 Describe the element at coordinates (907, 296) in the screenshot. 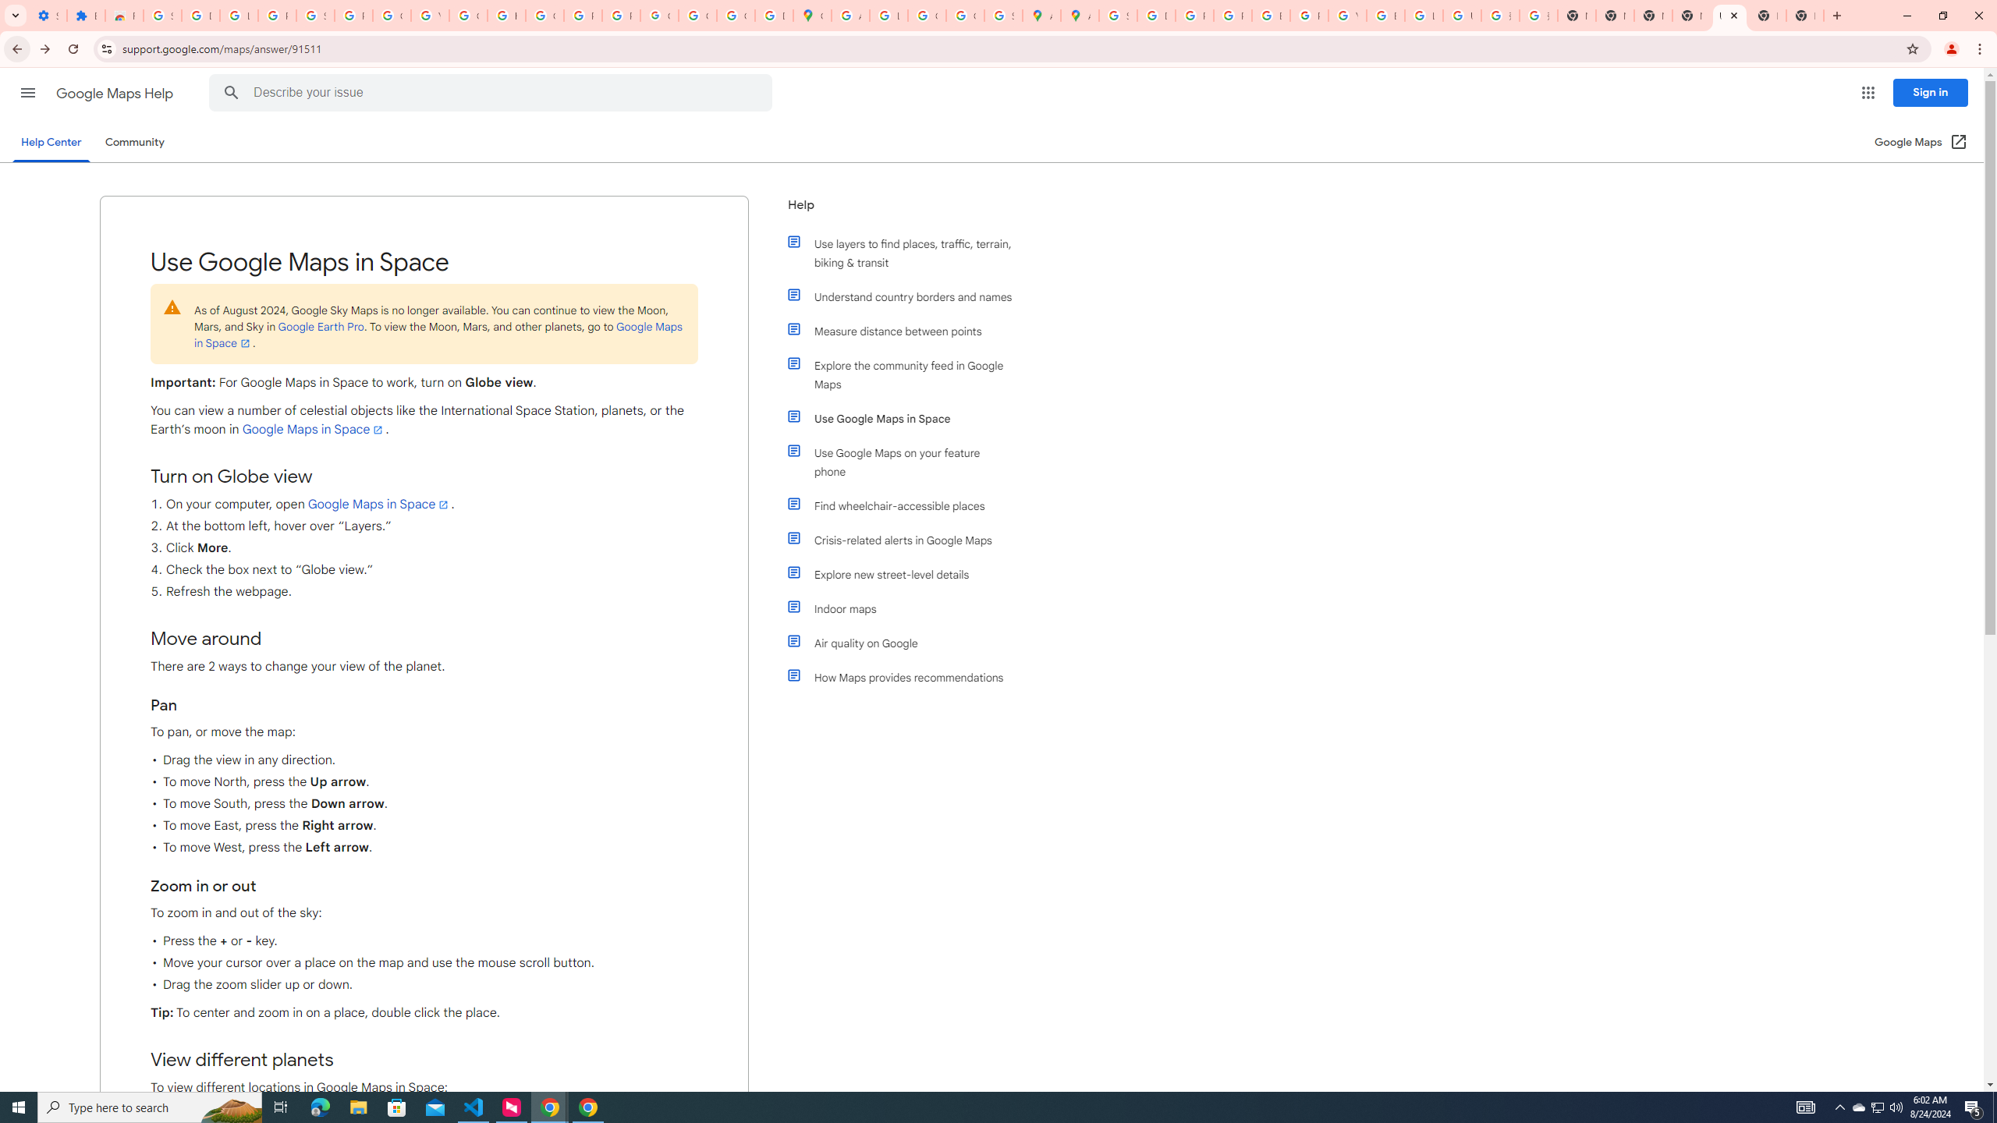

I see `Understand country borders and names` at that location.